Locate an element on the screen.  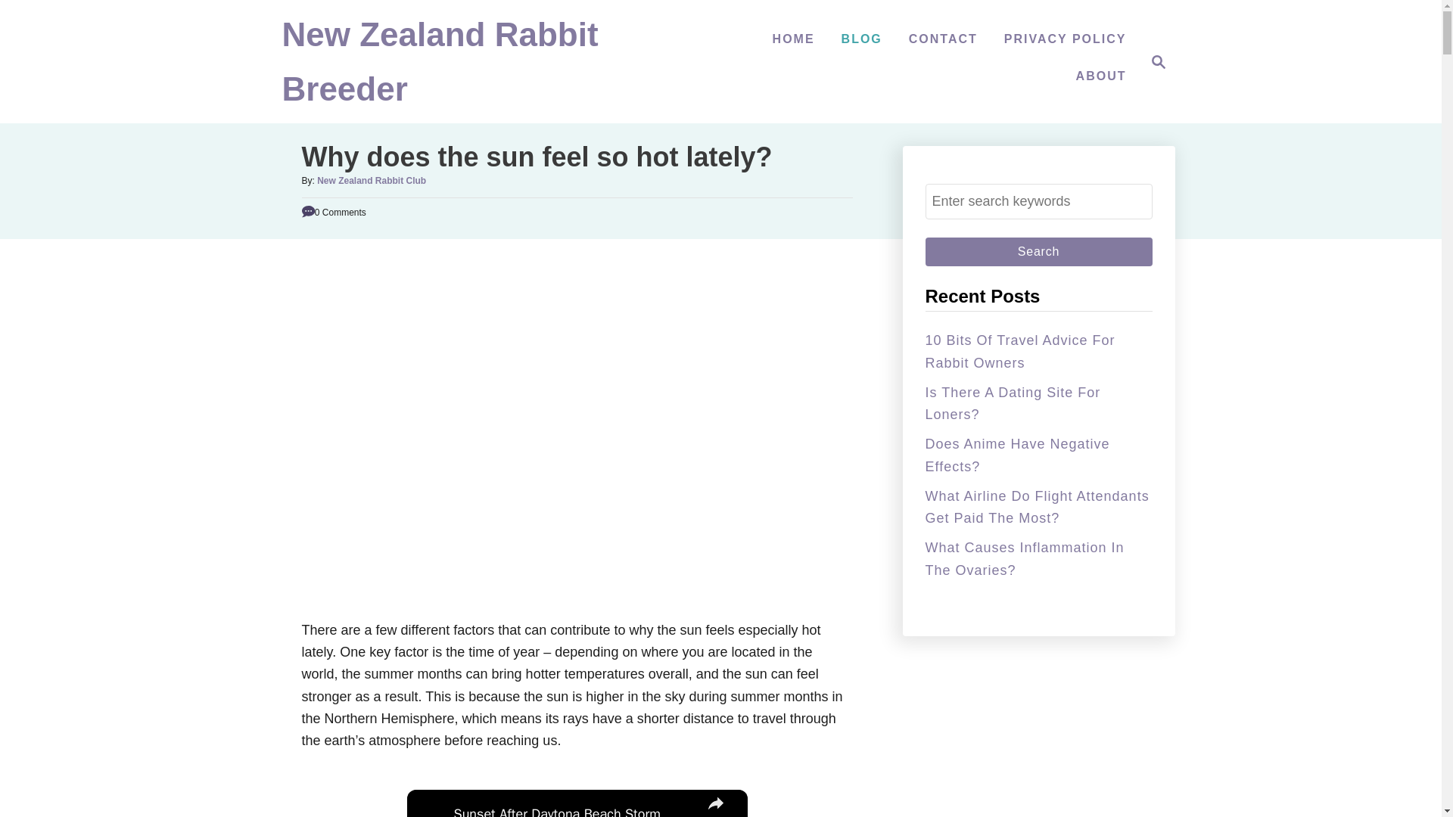
New Zealand Rabbit Breeder is located at coordinates (793, 39).